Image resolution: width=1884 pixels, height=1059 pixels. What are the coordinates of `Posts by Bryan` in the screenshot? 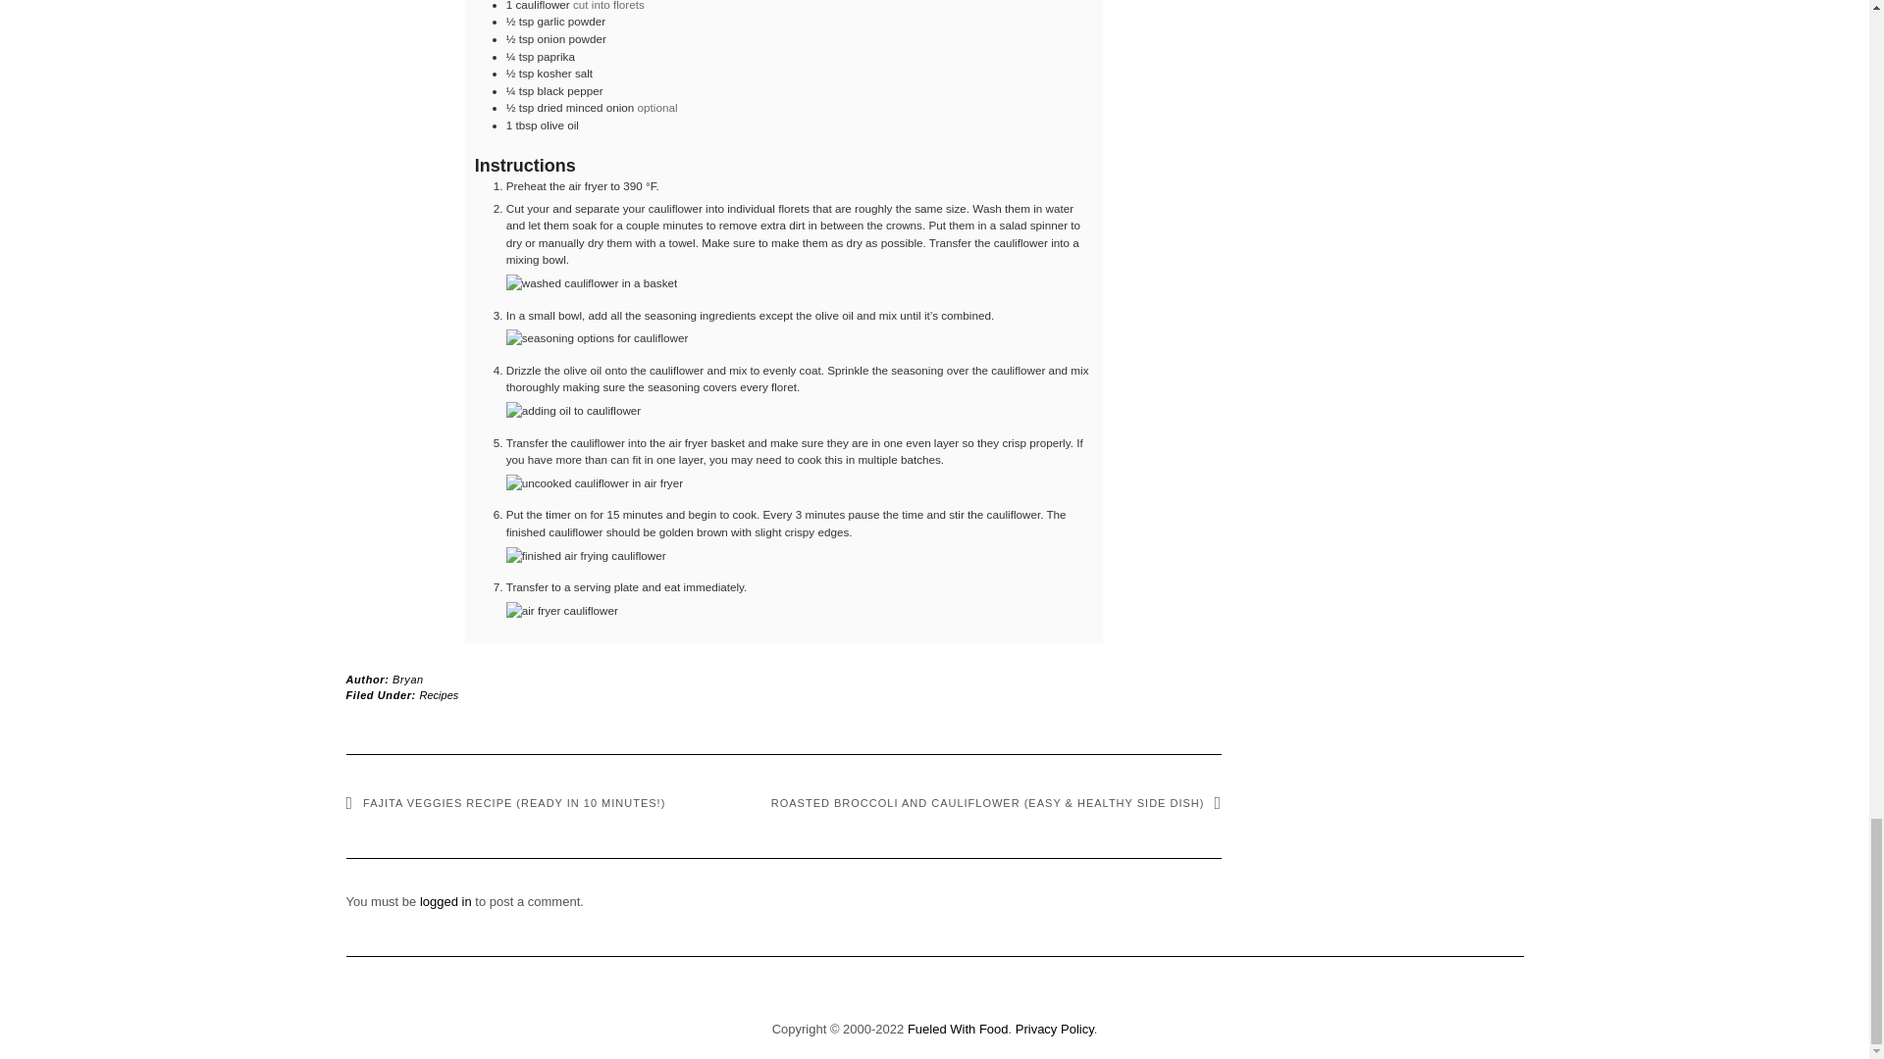 It's located at (408, 679).